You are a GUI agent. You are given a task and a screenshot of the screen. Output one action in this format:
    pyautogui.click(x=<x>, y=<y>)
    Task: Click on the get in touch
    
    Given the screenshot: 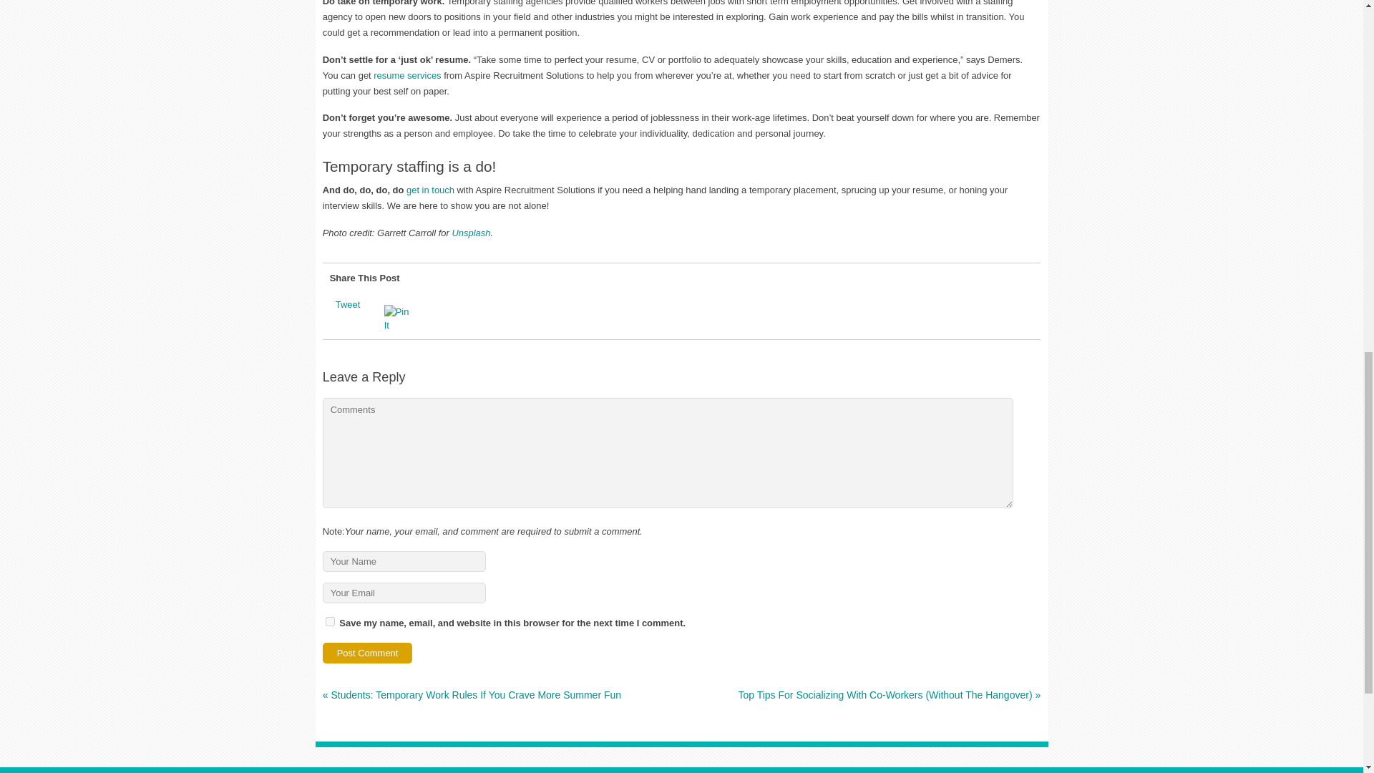 What is the action you would take?
    pyautogui.click(x=431, y=190)
    